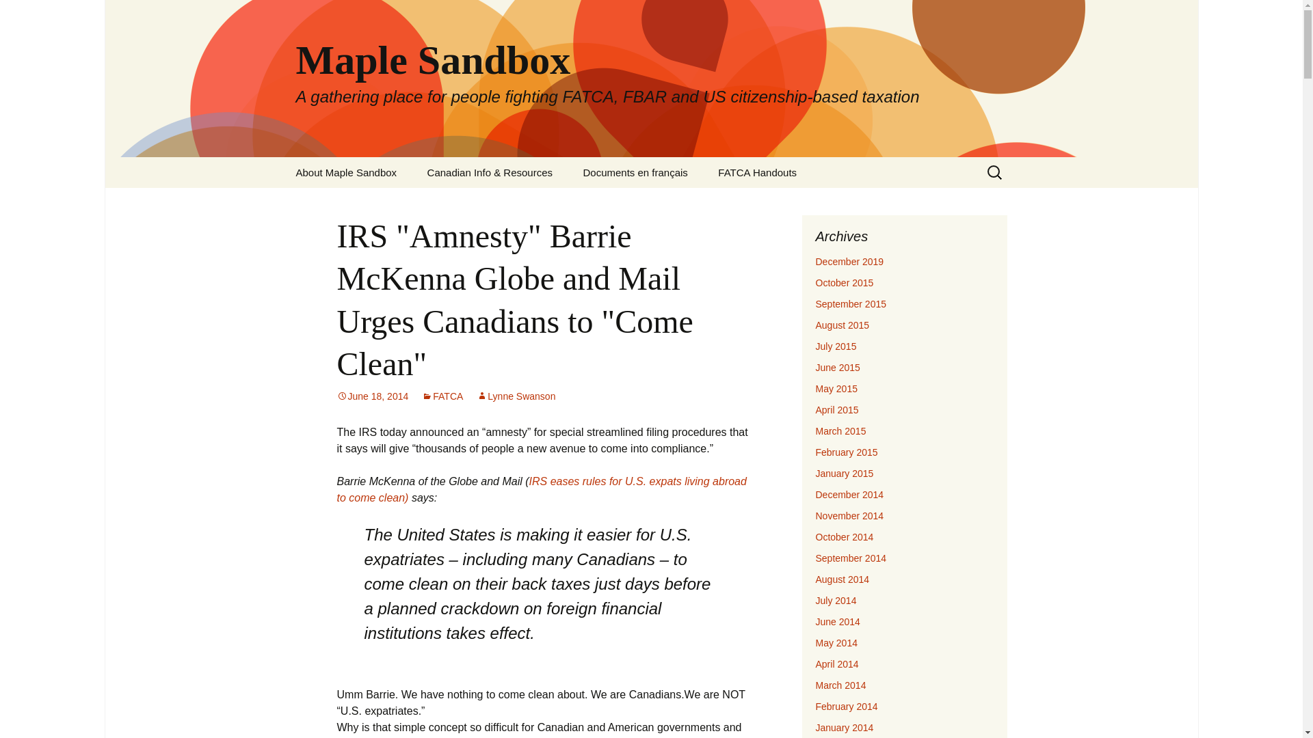 Image resolution: width=1313 pixels, height=738 pixels. What do you see at coordinates (516, 396) in the screenshot?
I see `View all posts by Lynne Swanson` at bounding box center [516, 396].